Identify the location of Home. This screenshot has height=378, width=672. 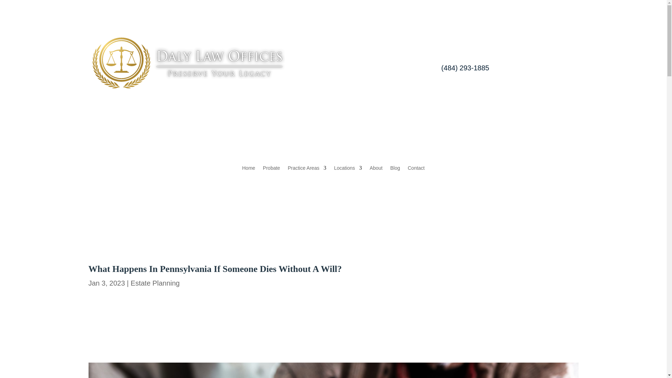
(248, 171).